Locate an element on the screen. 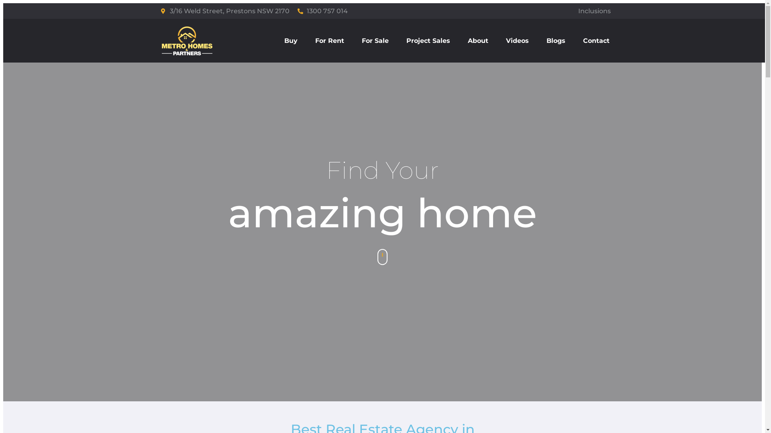 The width and height of the screenshot is (771, 433). Contact is located at coordinates (596, 40).